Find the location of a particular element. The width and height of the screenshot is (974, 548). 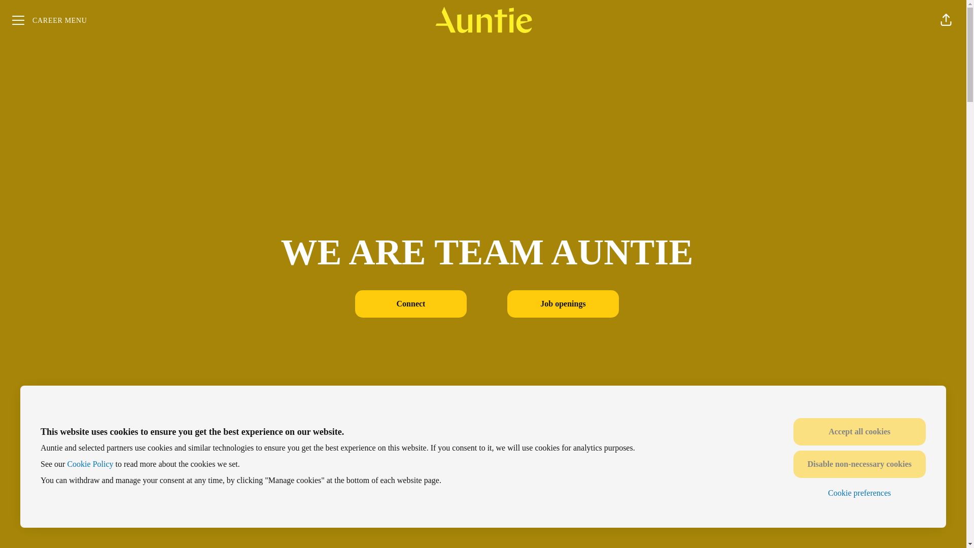

Scroll to content is located at coordinates (487, 518).